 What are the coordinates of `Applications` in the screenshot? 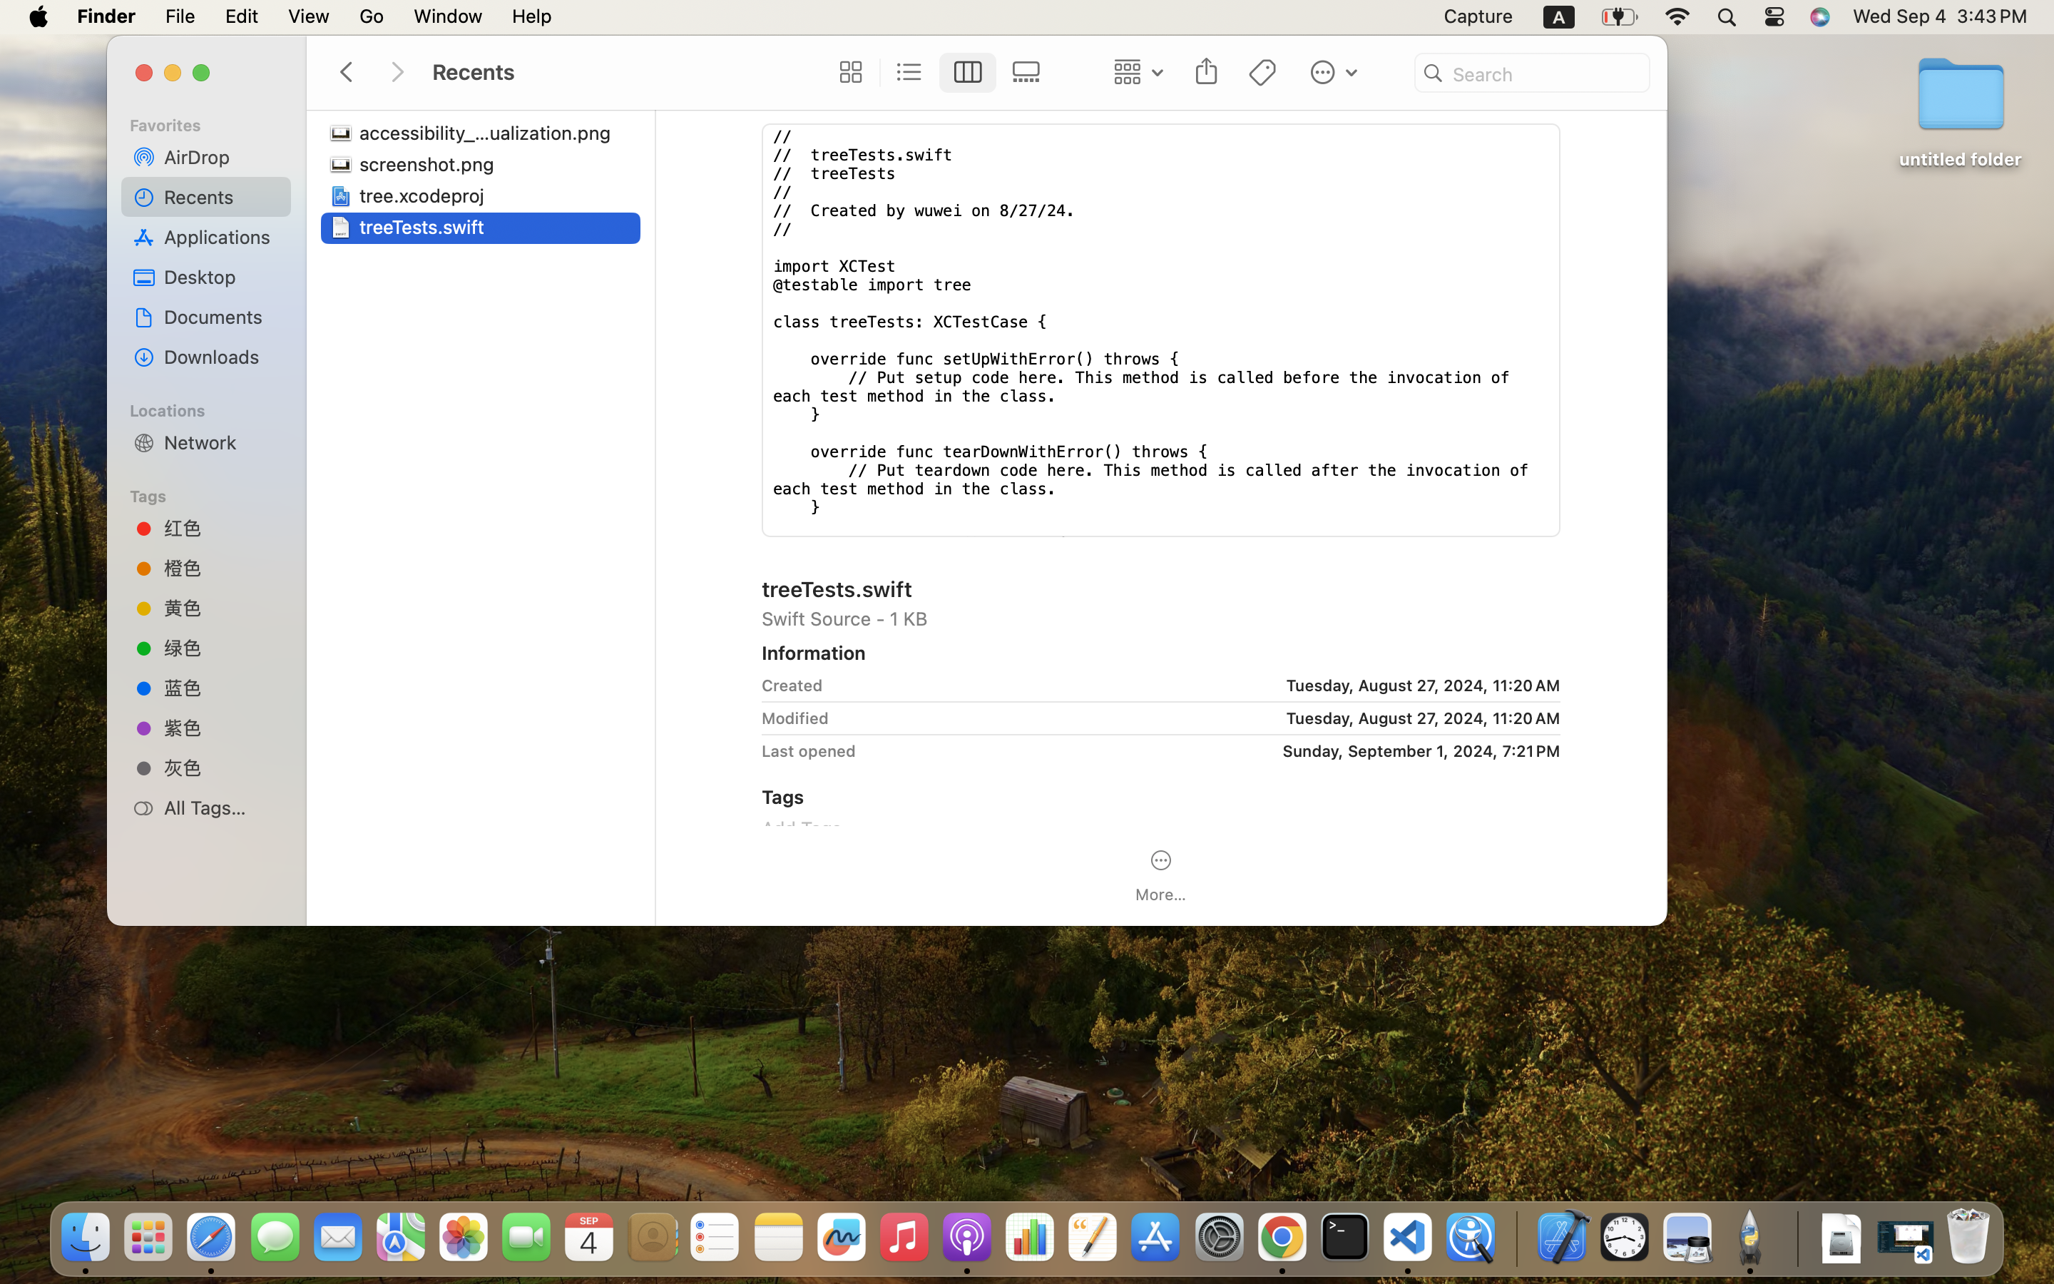 It's located at (222, 237).